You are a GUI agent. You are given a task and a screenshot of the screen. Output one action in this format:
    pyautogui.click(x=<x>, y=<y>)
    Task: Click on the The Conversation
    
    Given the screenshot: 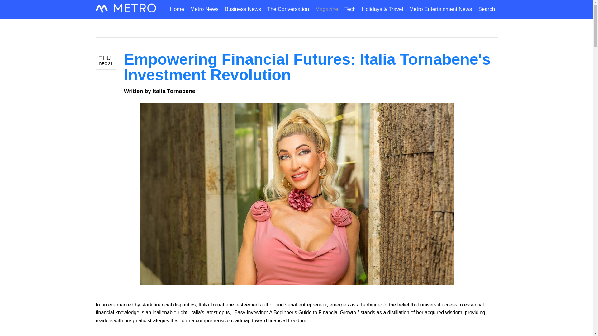 What is the action you would take?
    pyautogui.click(x=288, y=9)
    